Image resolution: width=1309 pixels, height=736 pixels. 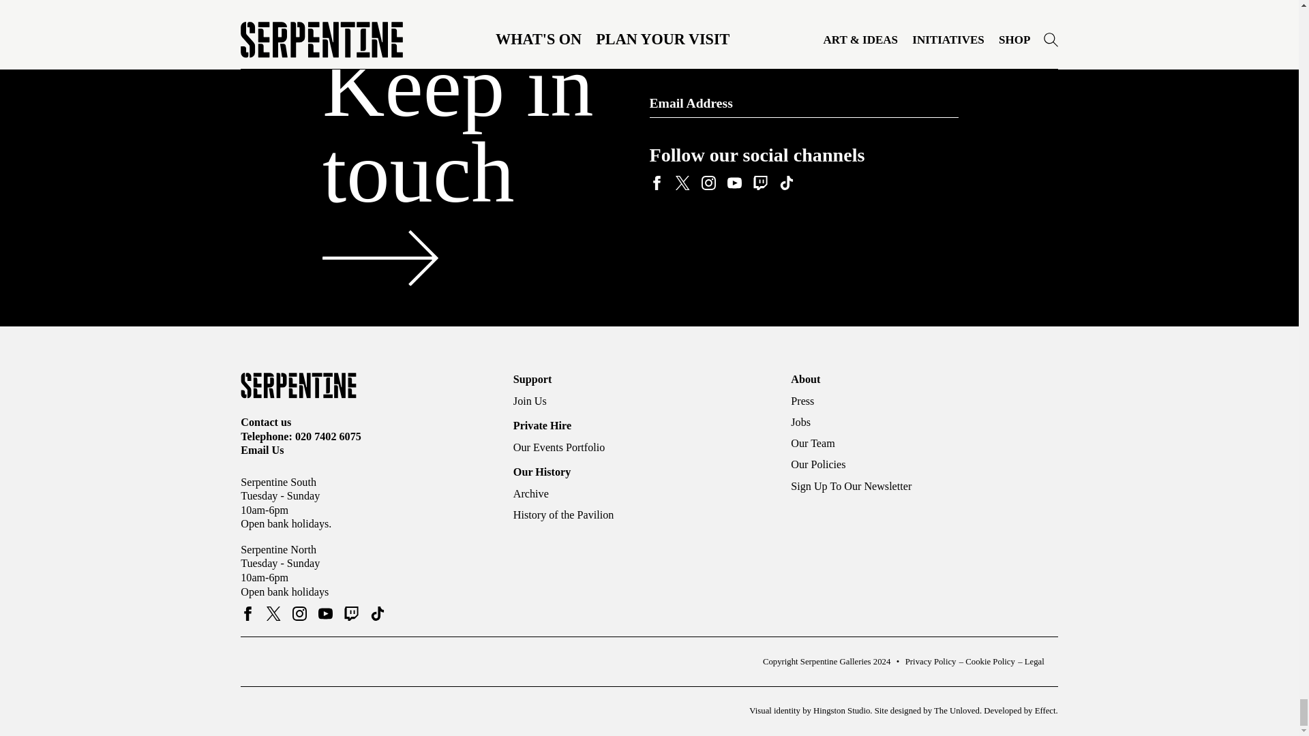 What do you see at coordinates (734, 183) in the screenshot?
I see `Youtube` at bounding box center [734, 183].